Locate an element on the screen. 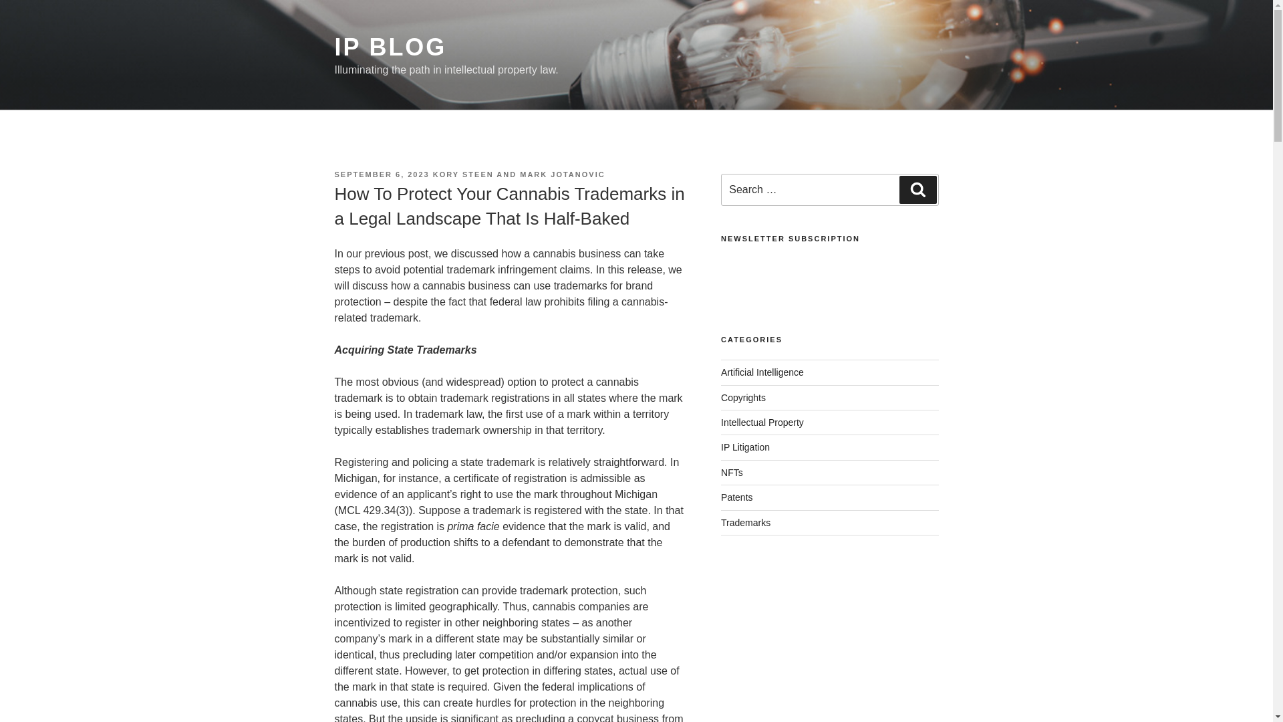 The width and height of the screenshot is (1283, 722). Patents is located at coordinates (736, 497).